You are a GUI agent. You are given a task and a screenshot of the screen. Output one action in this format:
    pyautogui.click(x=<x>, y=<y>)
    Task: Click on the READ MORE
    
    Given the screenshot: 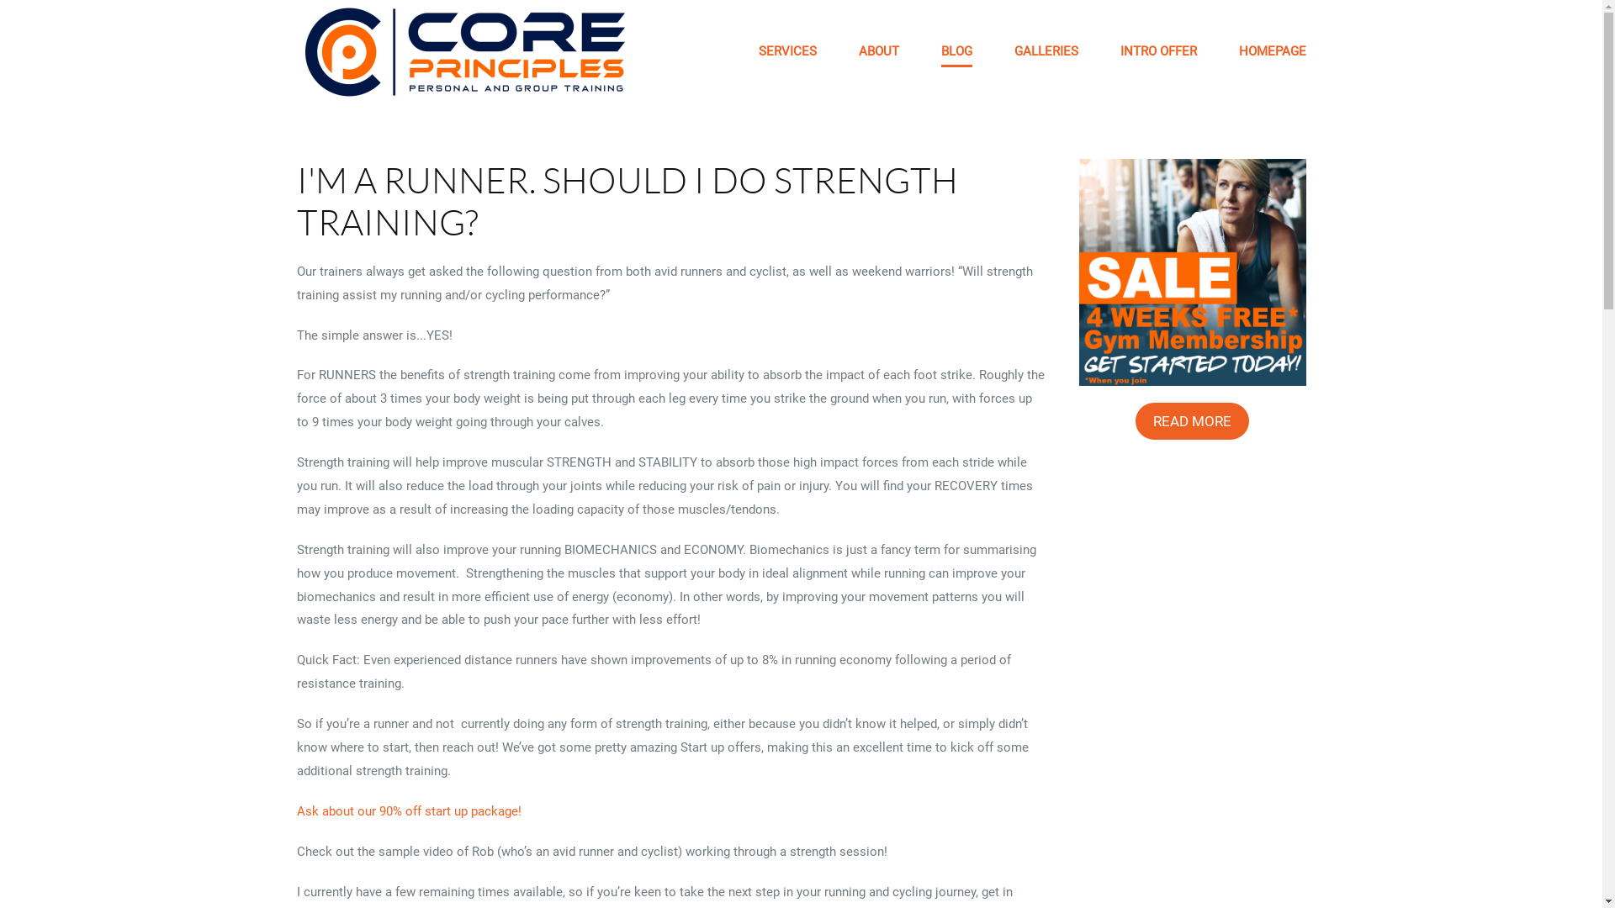 What is the action you would take?
    pyautogui.click(x=1193, y=421)
    